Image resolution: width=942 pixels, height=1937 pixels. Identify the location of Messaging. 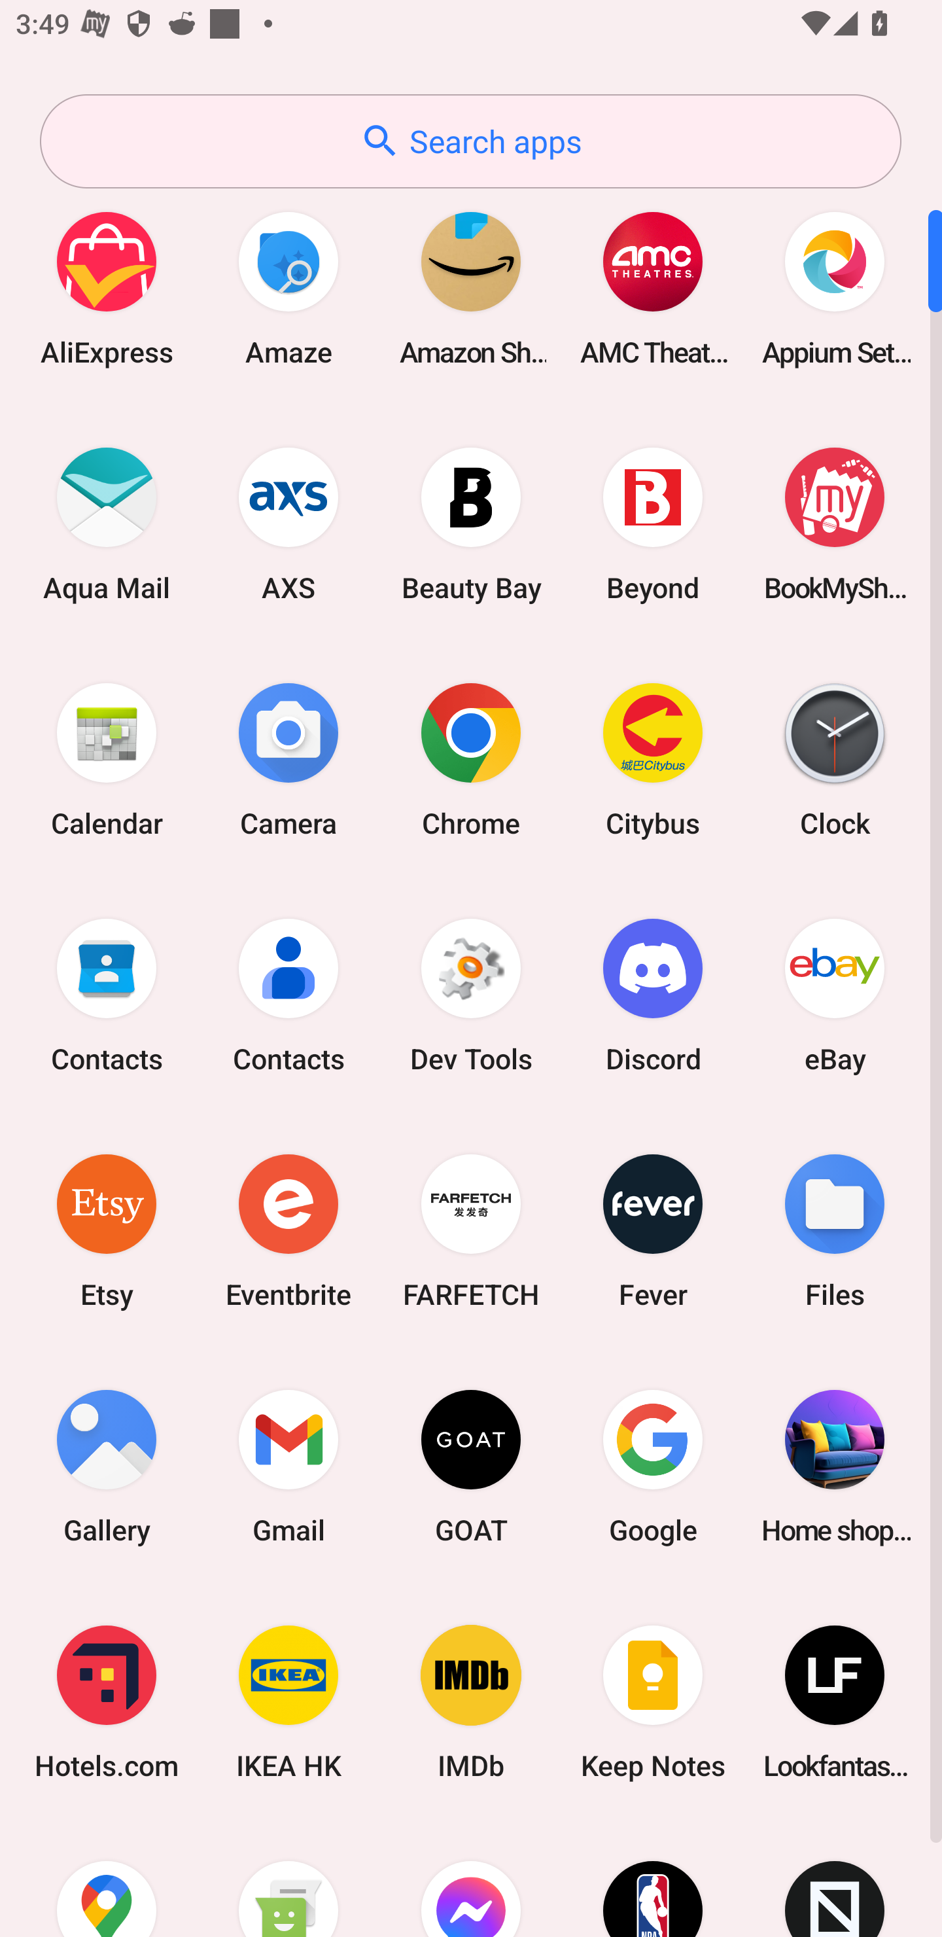
(288, 1879).